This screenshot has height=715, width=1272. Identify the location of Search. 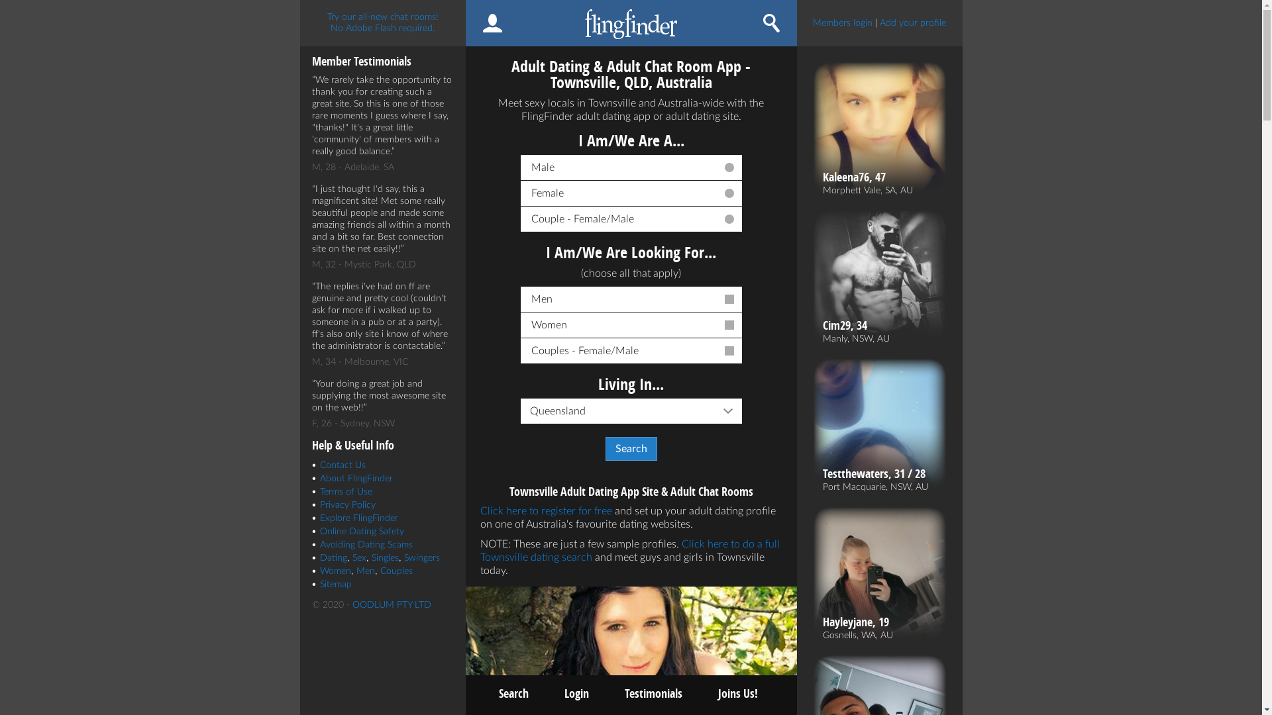
(631, 449).